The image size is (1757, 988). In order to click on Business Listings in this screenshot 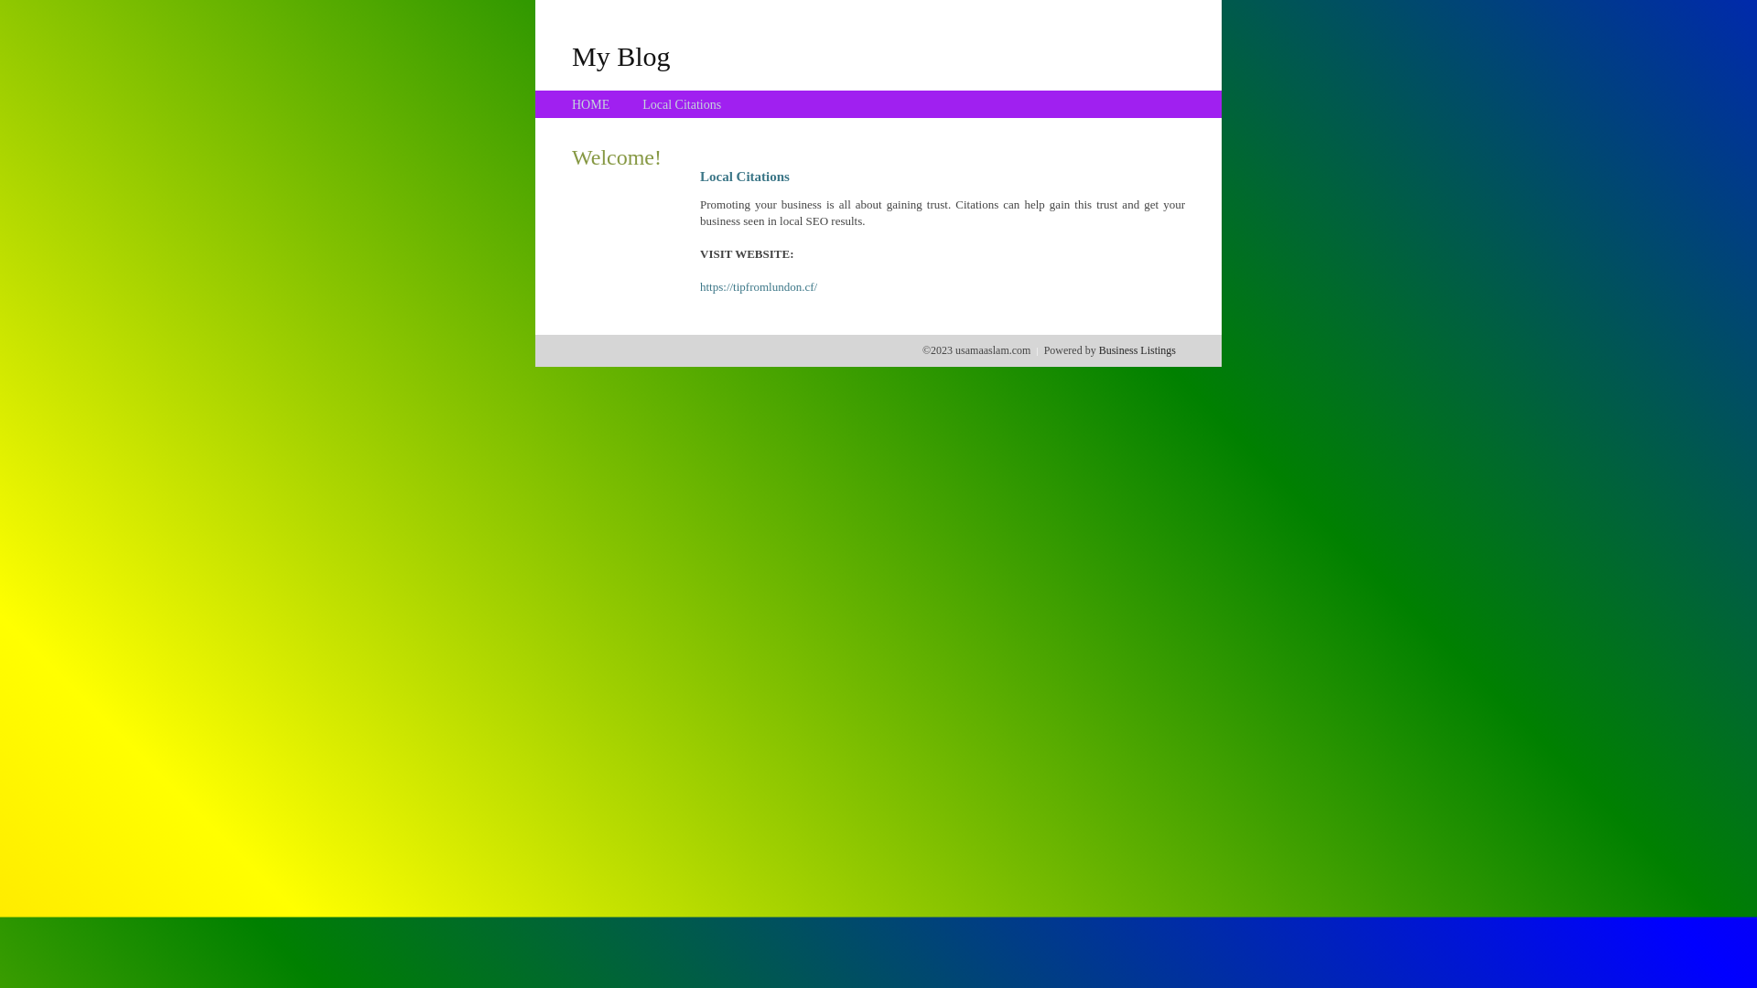, I will do `click(1137, 350)`.